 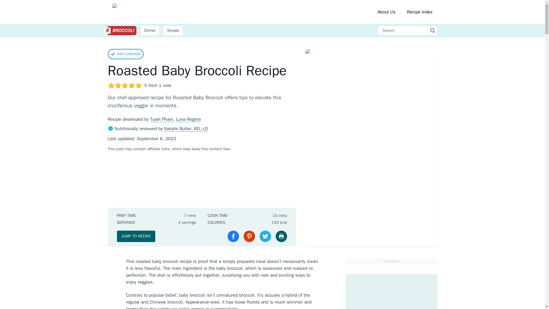 What do you see at coordinates (173, 30) in the screenshot?
I see `Simple` at bounding box center [173, 30].